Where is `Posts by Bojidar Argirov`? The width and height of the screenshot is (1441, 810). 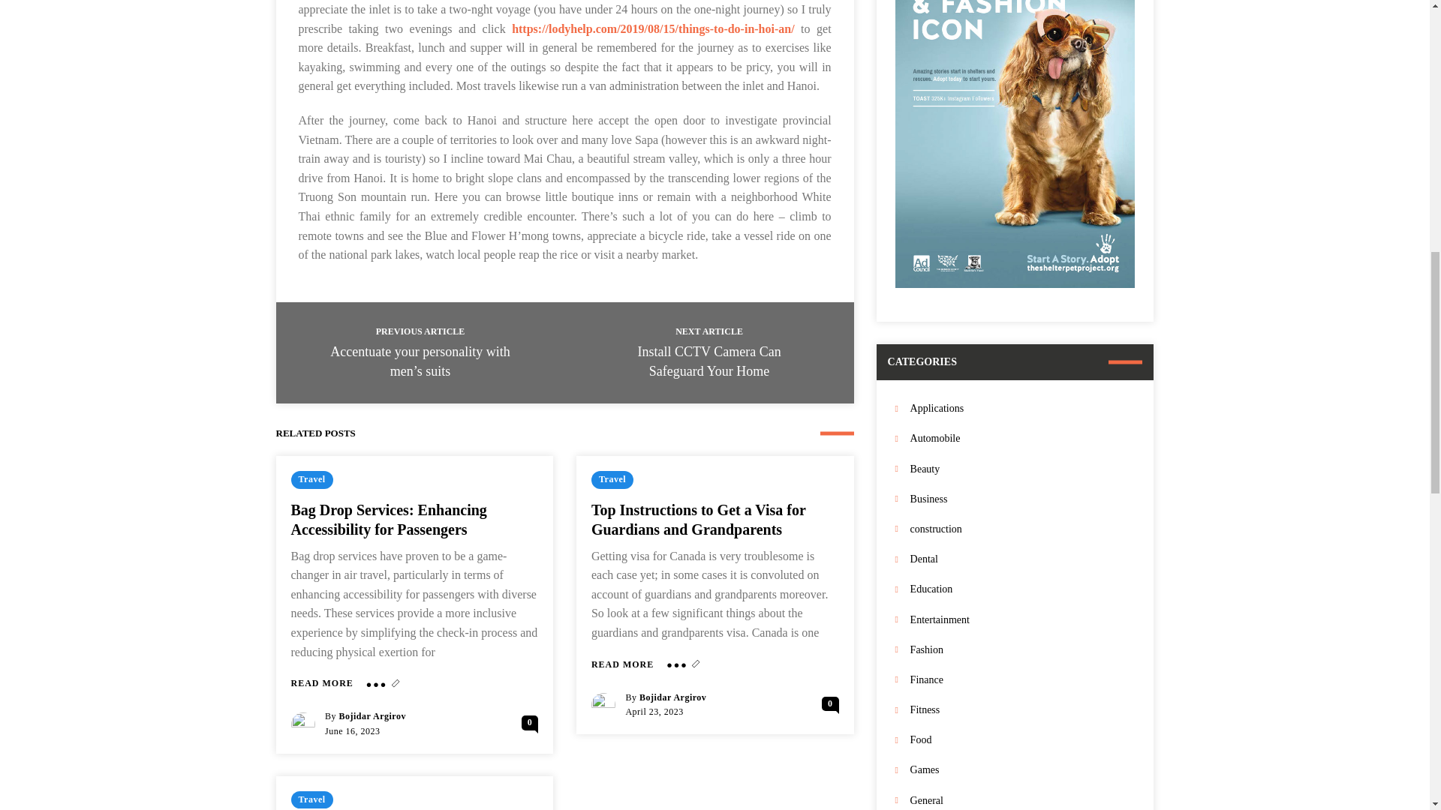
Posts by Bojidar Argirov is located at coordinates (372, 716).